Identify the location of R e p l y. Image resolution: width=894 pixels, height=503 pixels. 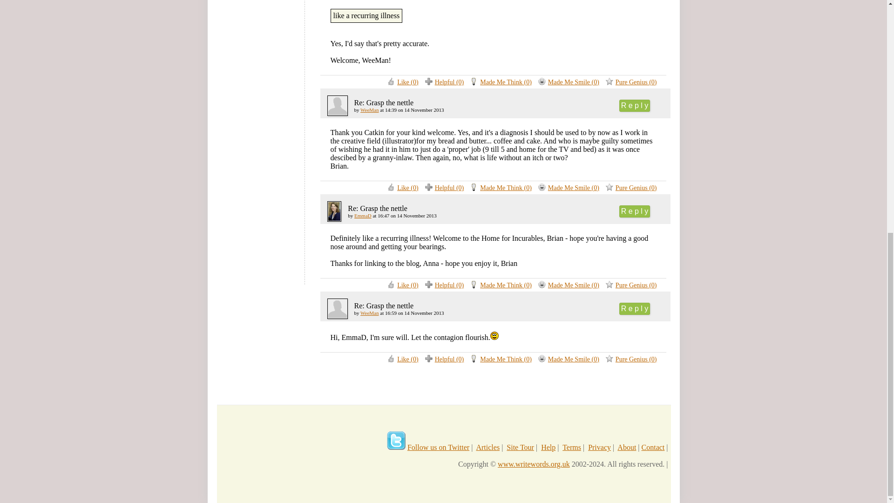
(635, 105).